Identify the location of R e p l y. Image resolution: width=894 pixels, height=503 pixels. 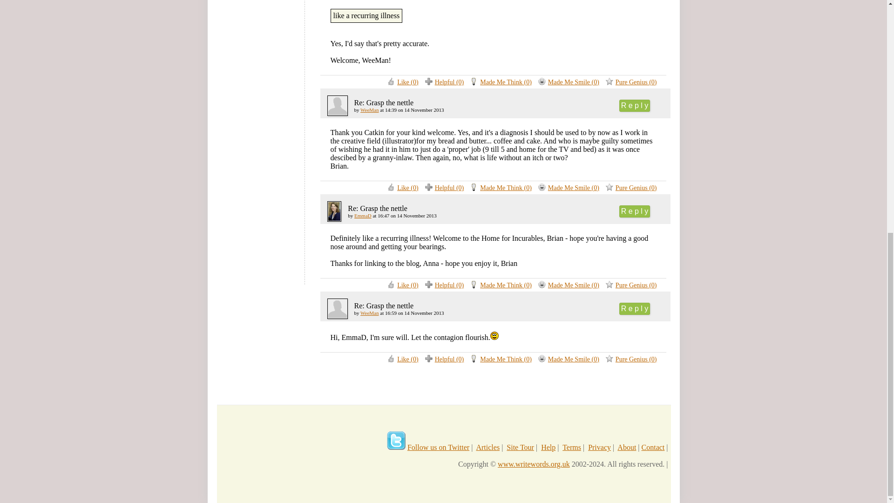
(635, 105).